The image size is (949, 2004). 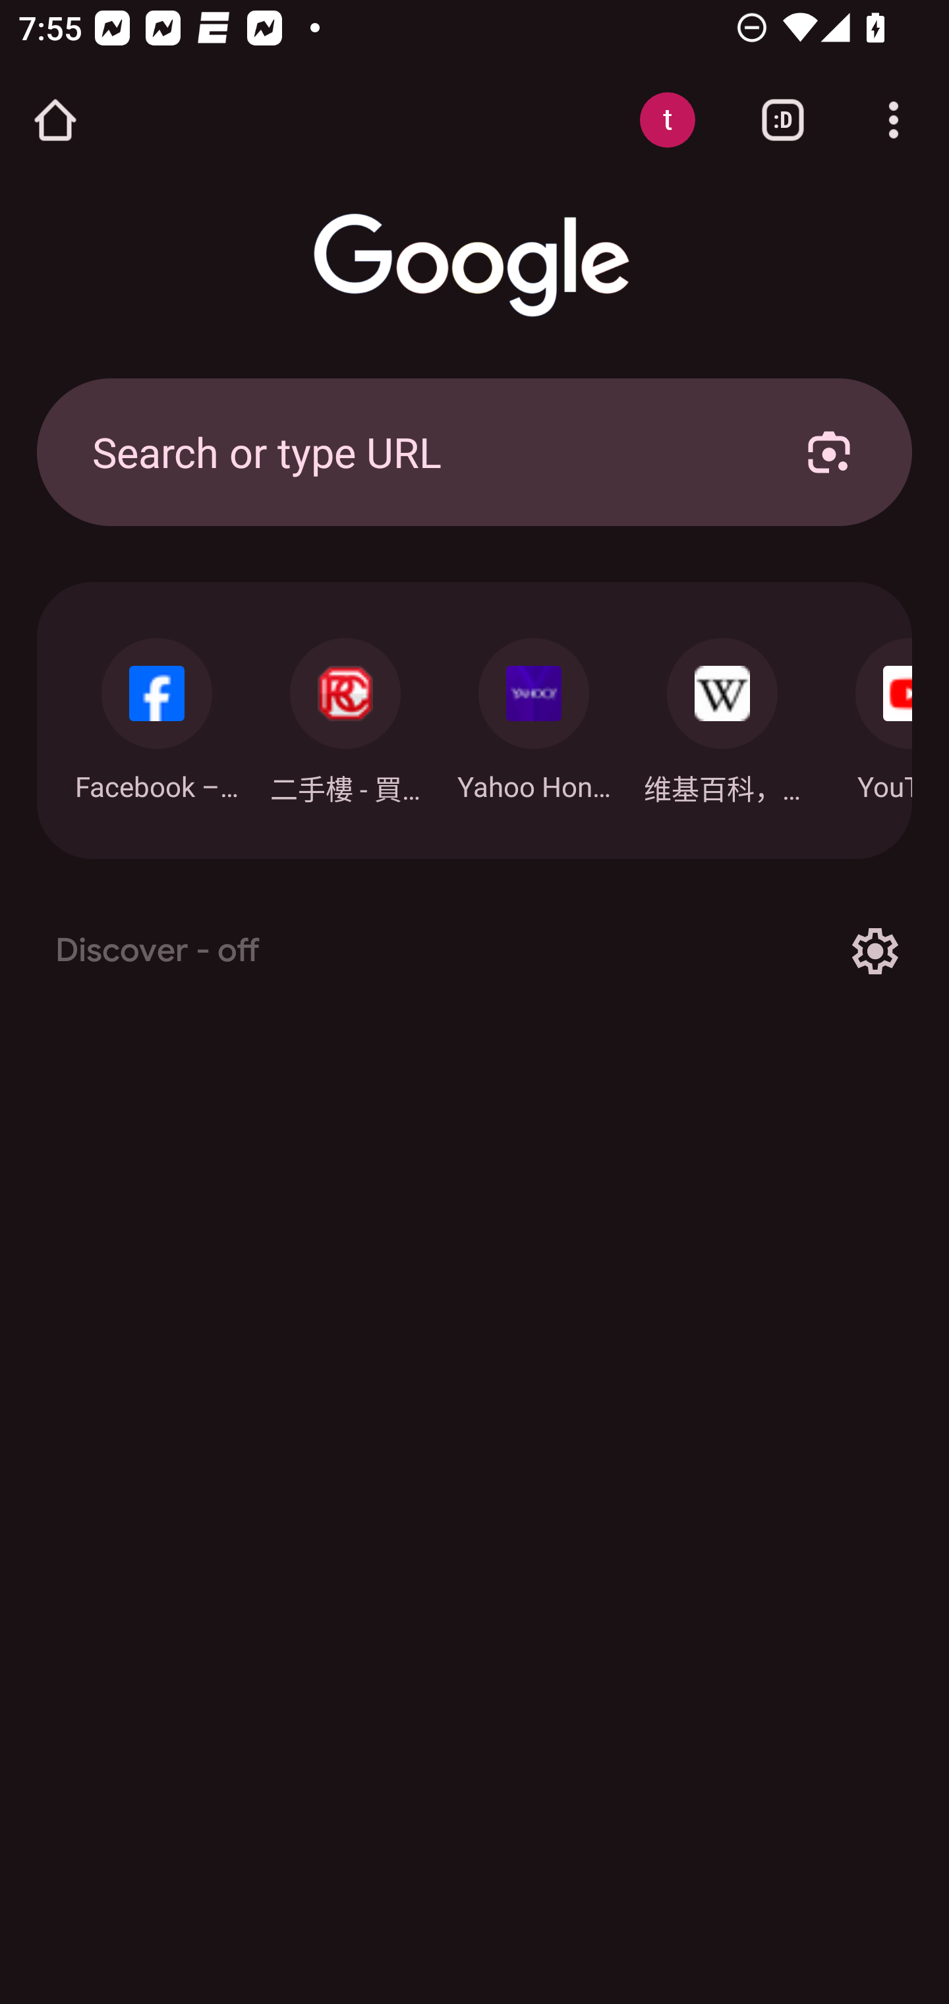 What do you see at coordinates (894, 120) in the screenshot?
I see `Customize and control Google Chrome` at bounding box center [894, 120].